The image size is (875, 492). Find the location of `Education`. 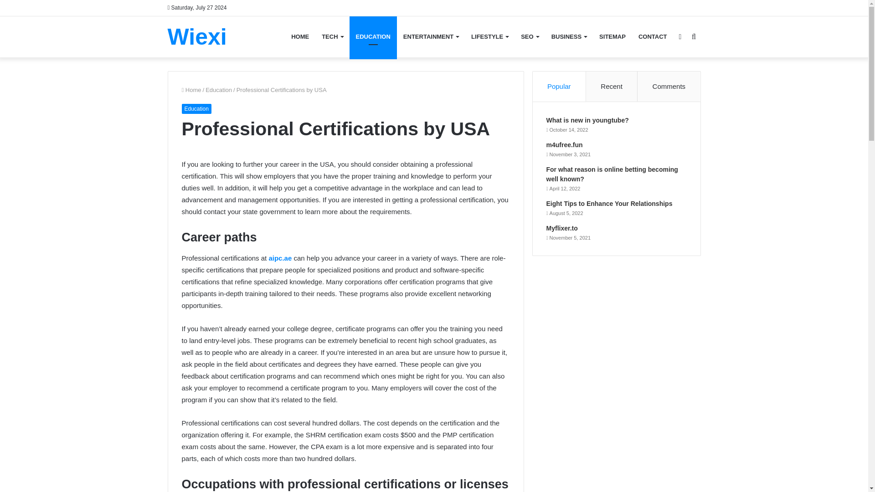

Education is located at coordinates (219, 90).